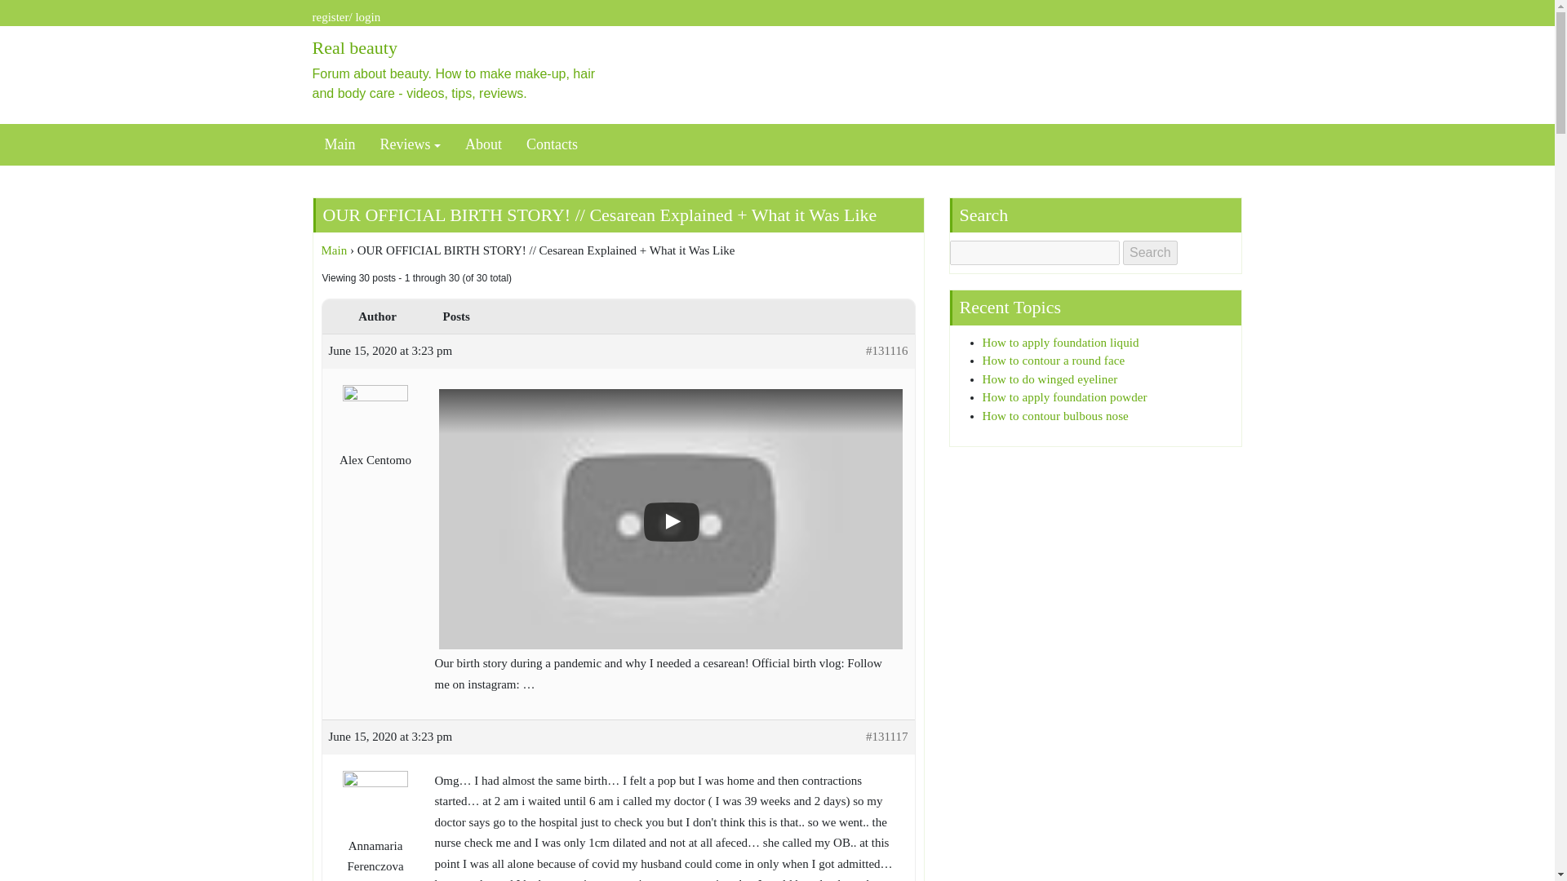  Describe the element at coordinates (335, 250) in the screenshot. I see `Main` at that location.